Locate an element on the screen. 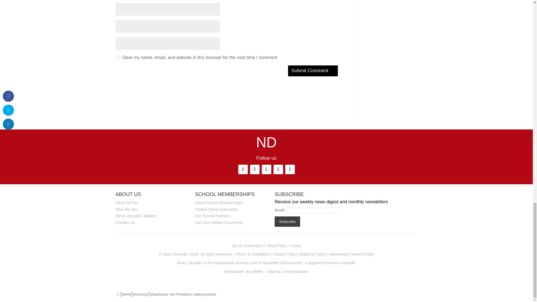  Submit Comment is located at coordinates (313, 71).